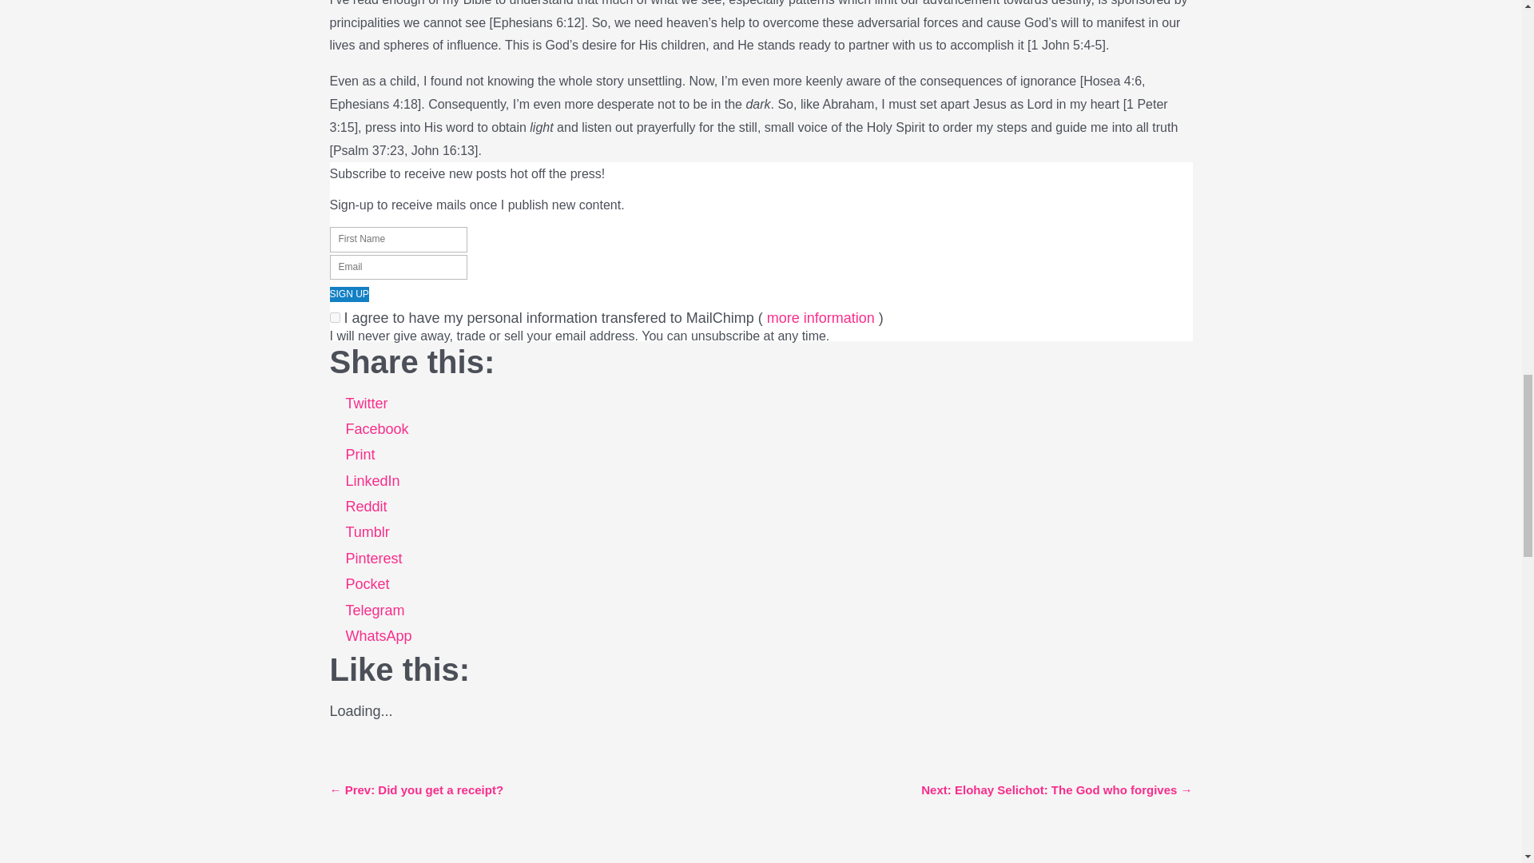 The image size is (1534, 863). What do you see at coordinates (372, 484) in the screenshot?
I see `LinkedIn` at bounding box center [372, 484].